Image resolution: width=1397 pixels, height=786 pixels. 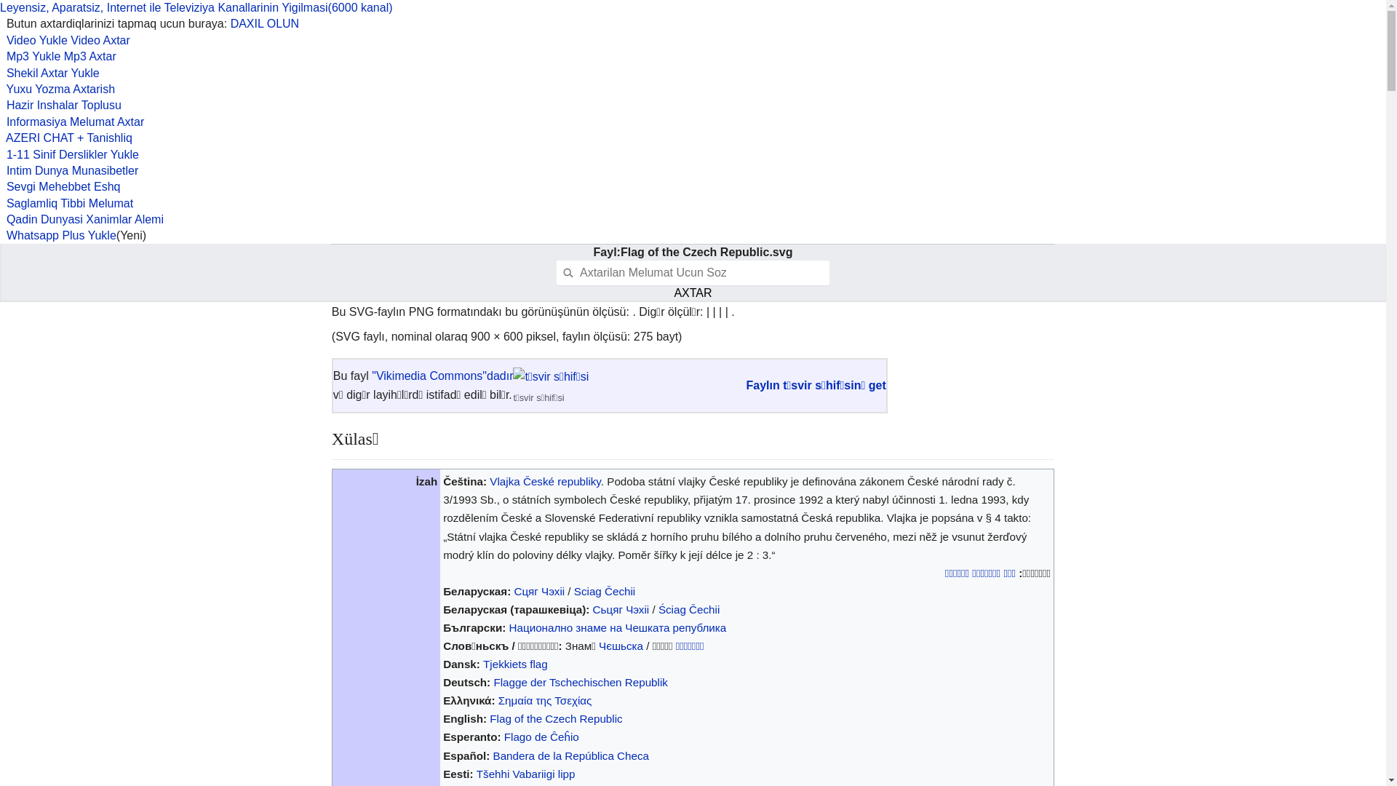 I want to click on   Qadin Dunyasi Xanimlar Alemi, so click(x=81, y=220).